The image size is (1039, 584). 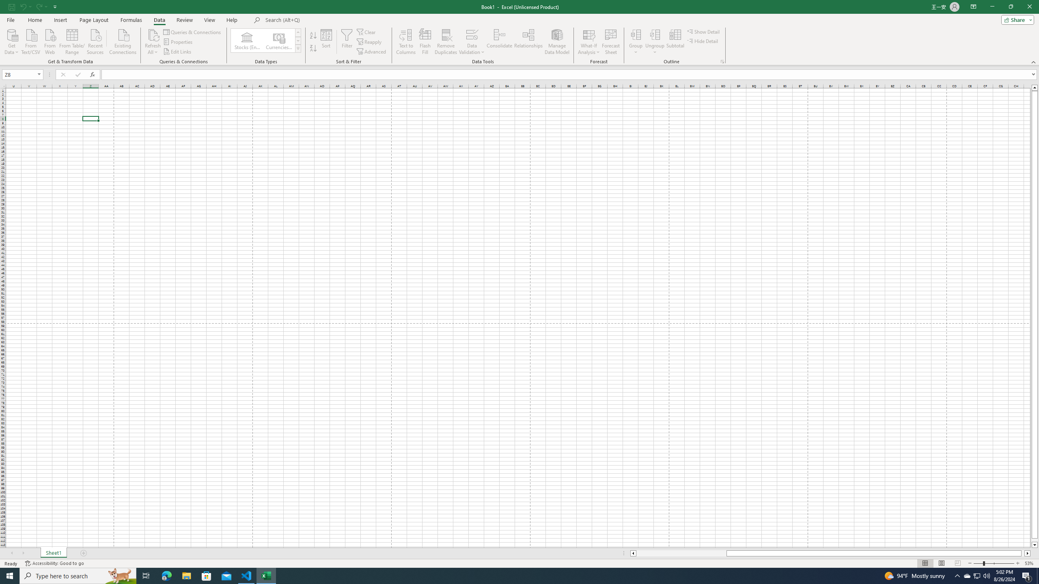 What do you see at coordinates (1029, 7) in the screenshot?
I see `Close` at bounding box center [1029, 7].